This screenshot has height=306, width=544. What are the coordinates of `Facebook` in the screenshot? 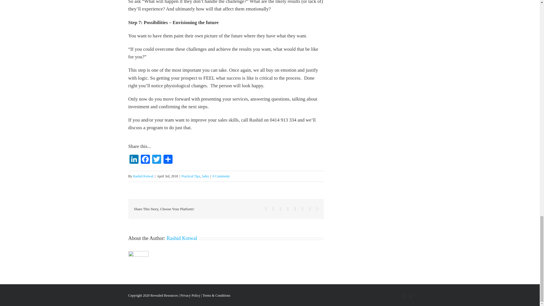 It's located at (145, 160).